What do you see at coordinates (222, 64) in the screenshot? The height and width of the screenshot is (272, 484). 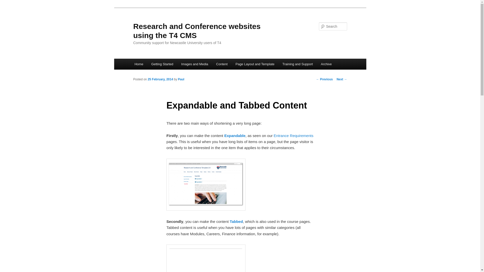 I see `Content` at bounding box center [222, 64].